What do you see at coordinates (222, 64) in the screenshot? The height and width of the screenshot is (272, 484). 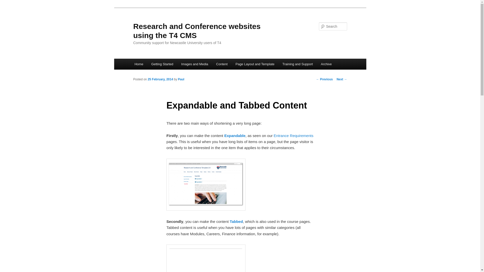 I see `Content` at bounding box center [222, 64].